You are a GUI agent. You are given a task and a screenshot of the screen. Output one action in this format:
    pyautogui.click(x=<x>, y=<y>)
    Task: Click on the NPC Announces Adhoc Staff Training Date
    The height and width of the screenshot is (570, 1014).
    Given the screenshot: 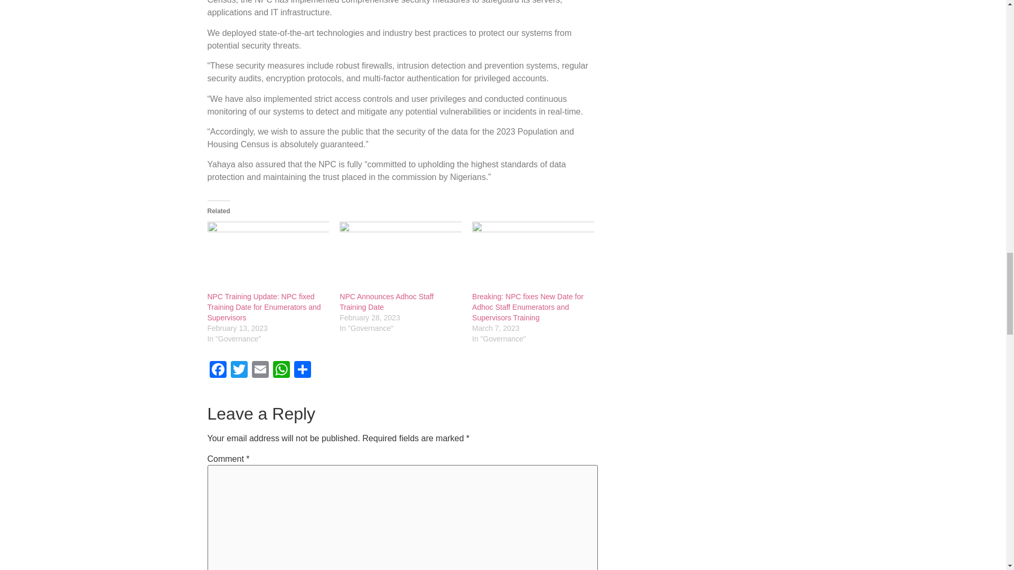 What is the action you would take?
    pyautogui.click(x=400, y=256)
    